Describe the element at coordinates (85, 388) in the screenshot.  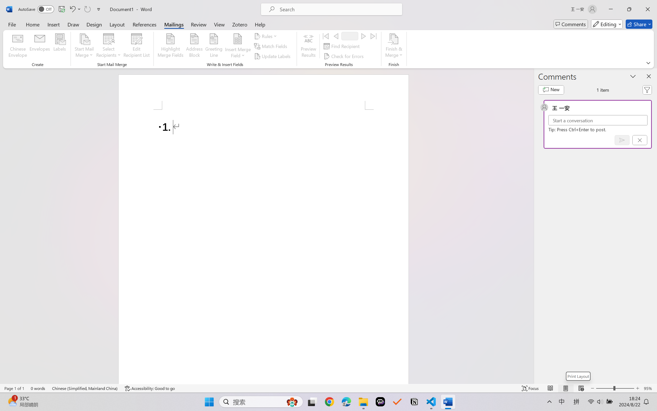
I see `Language Chinese (Simplified, Mainland China)` at that location.